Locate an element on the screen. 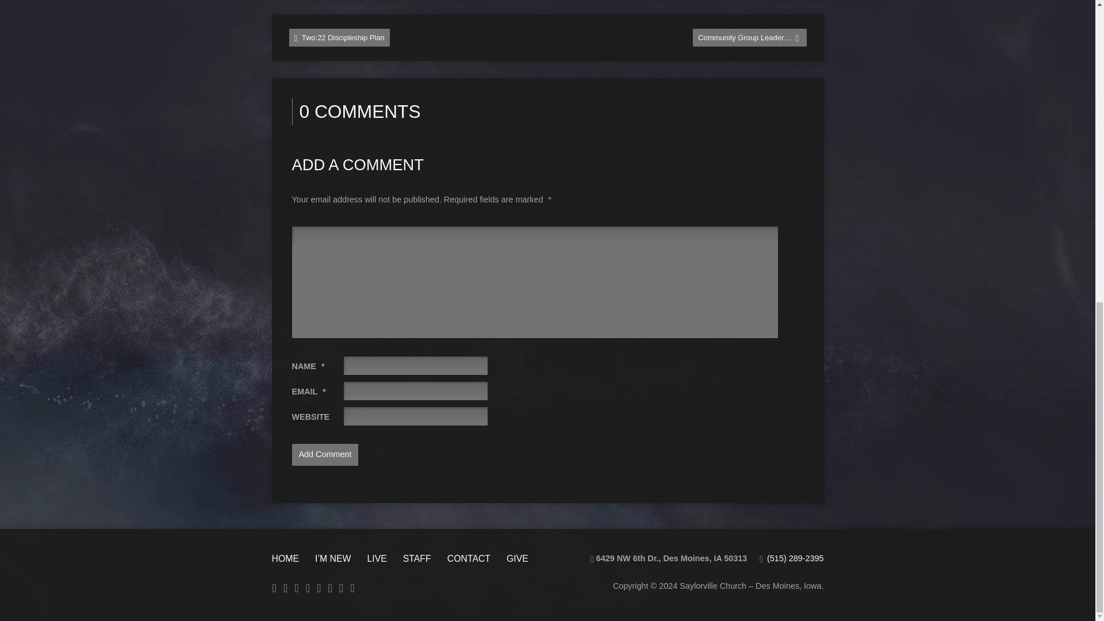 The height and width of the screenshot is (621, 1104). Podcast is located at coordinates (285, 588).